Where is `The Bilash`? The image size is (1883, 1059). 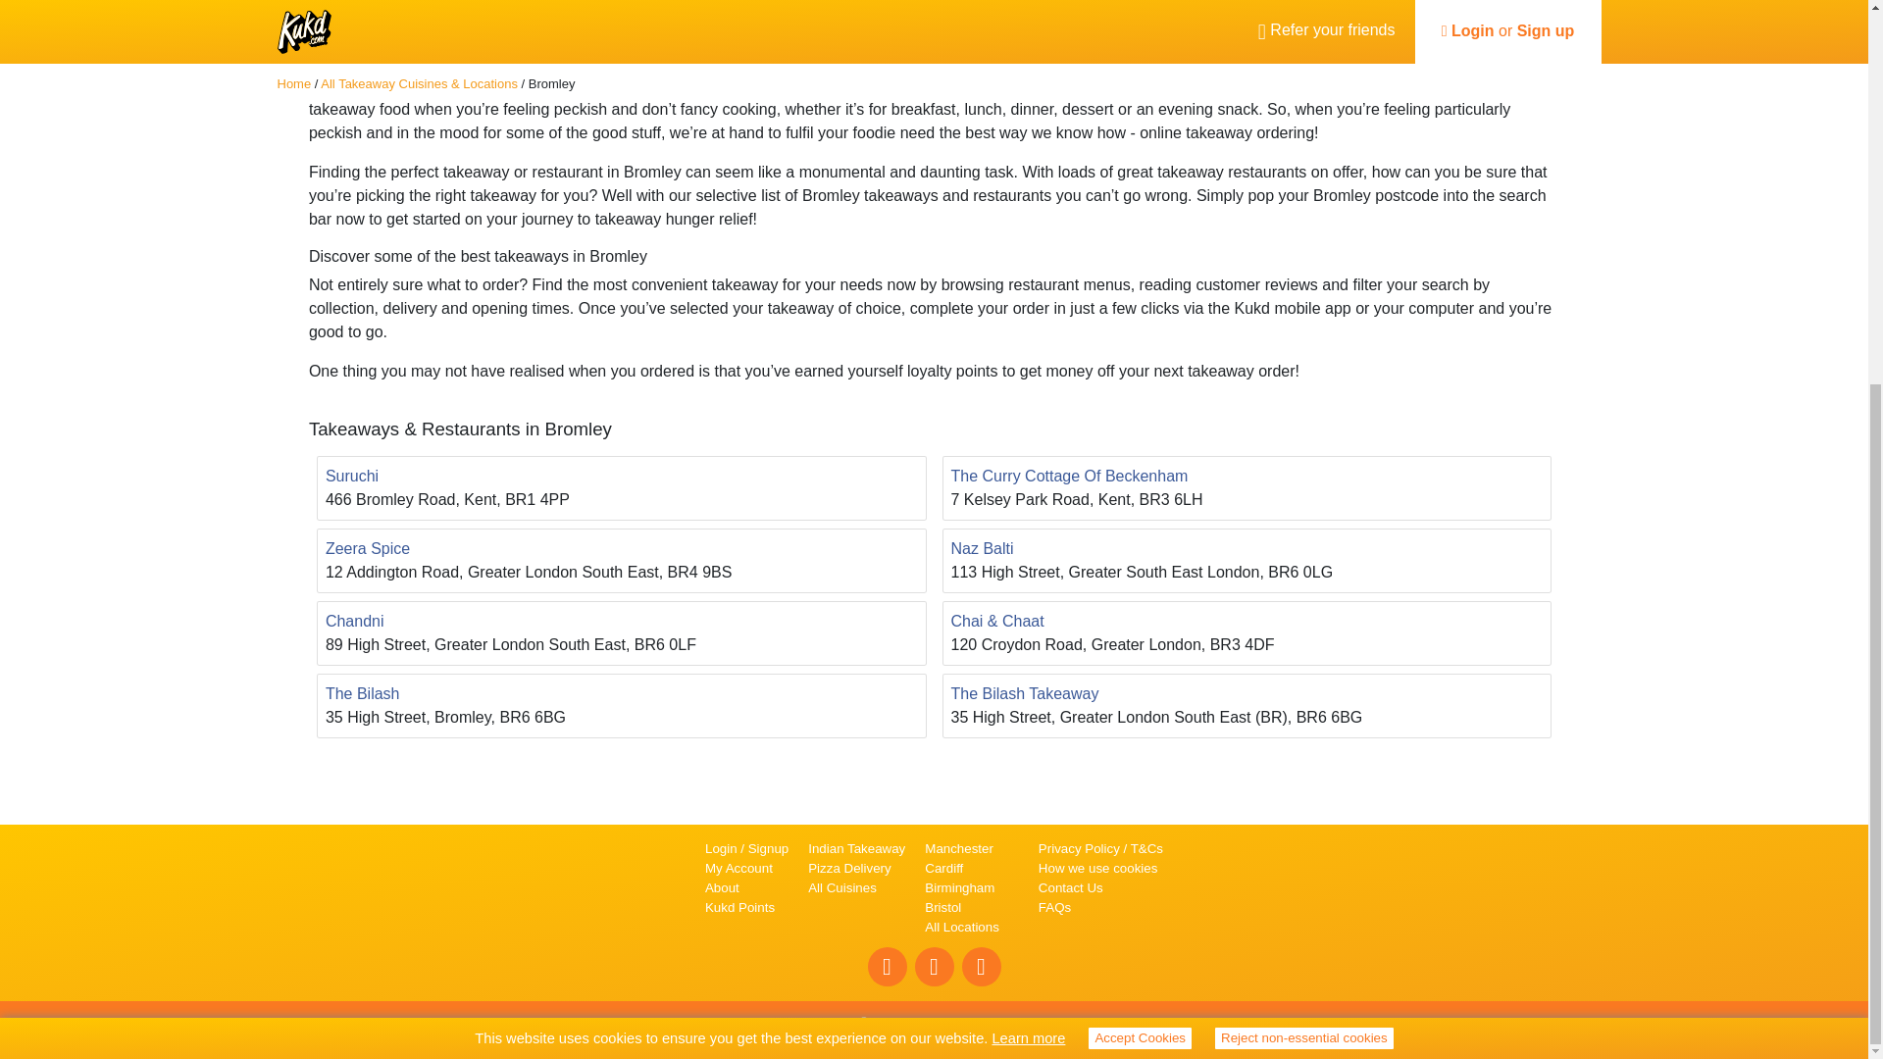
The Bilash is located at coordinates (363, 694).